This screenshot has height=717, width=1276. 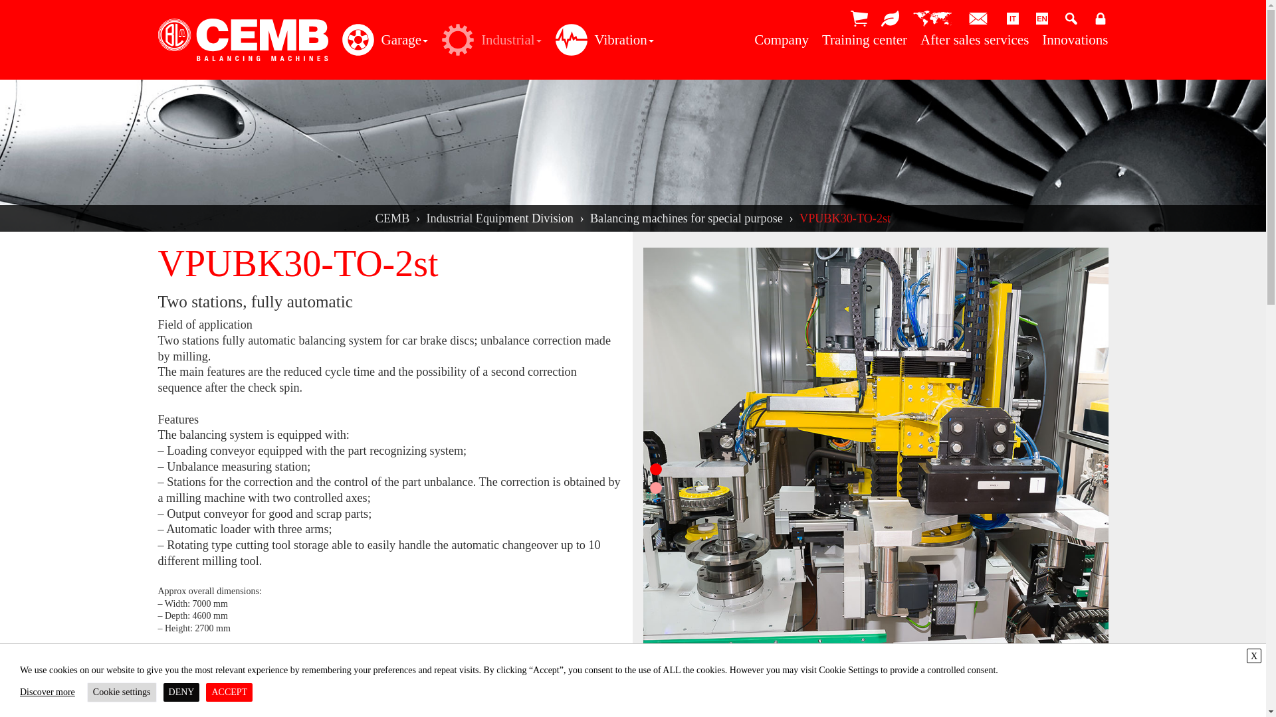 I want to click on Garage, so click(x=381, y=40).